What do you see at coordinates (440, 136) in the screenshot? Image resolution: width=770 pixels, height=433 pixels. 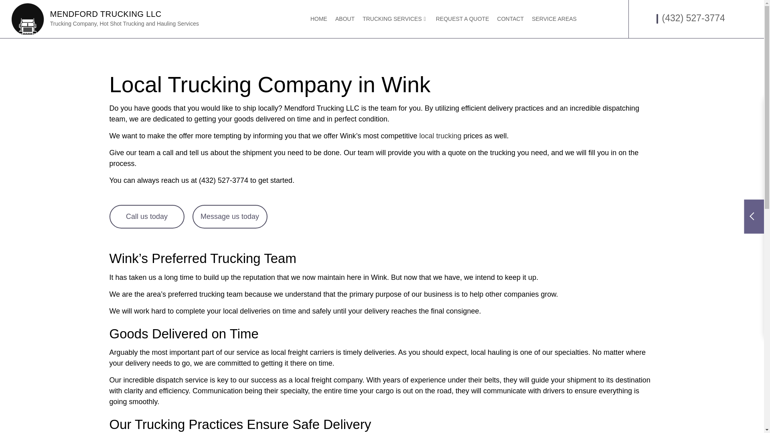 I see `local trucking` at bounding box center [440, 136].